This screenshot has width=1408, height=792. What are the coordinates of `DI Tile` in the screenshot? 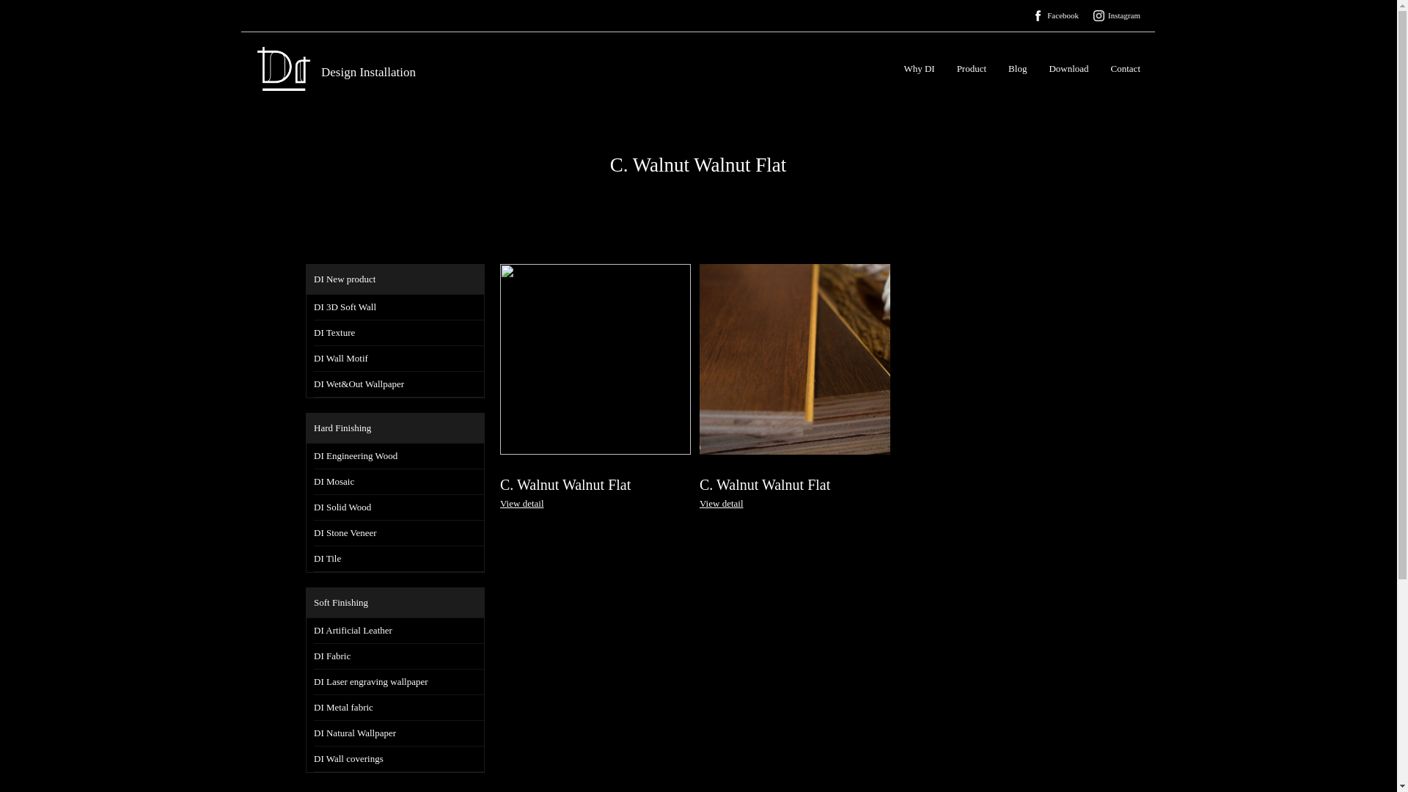 It's located at (399, 559).